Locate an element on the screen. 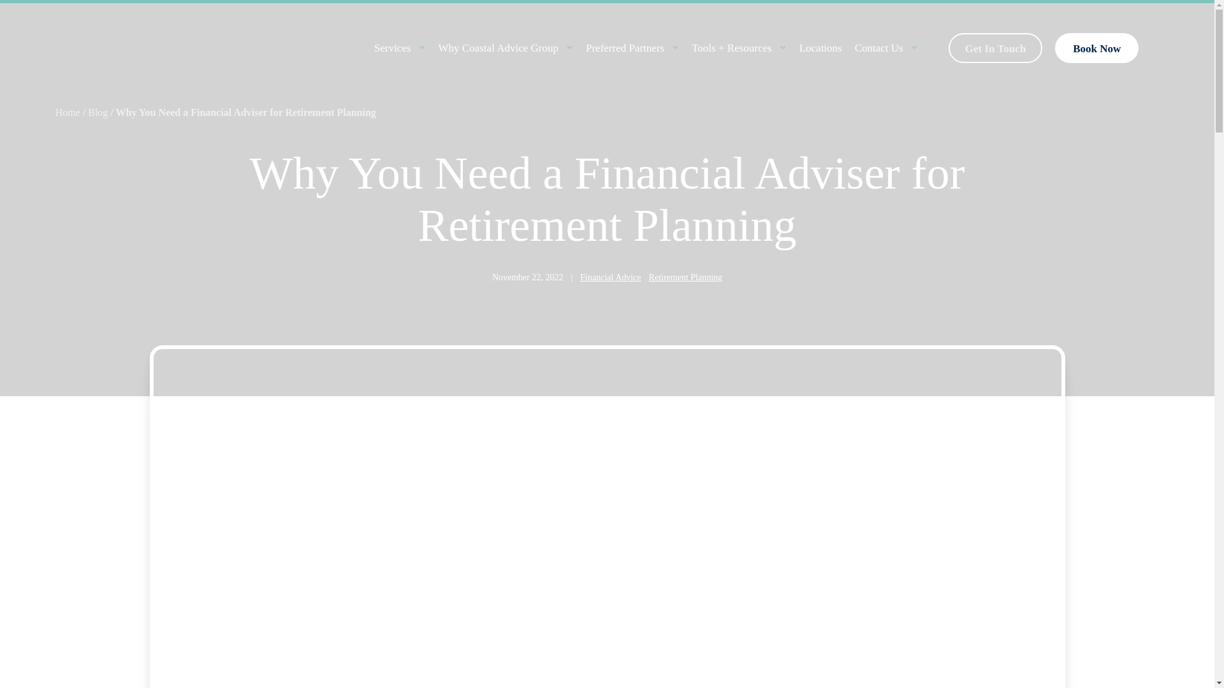  Financial Advice is located at coordinates (610, 278).